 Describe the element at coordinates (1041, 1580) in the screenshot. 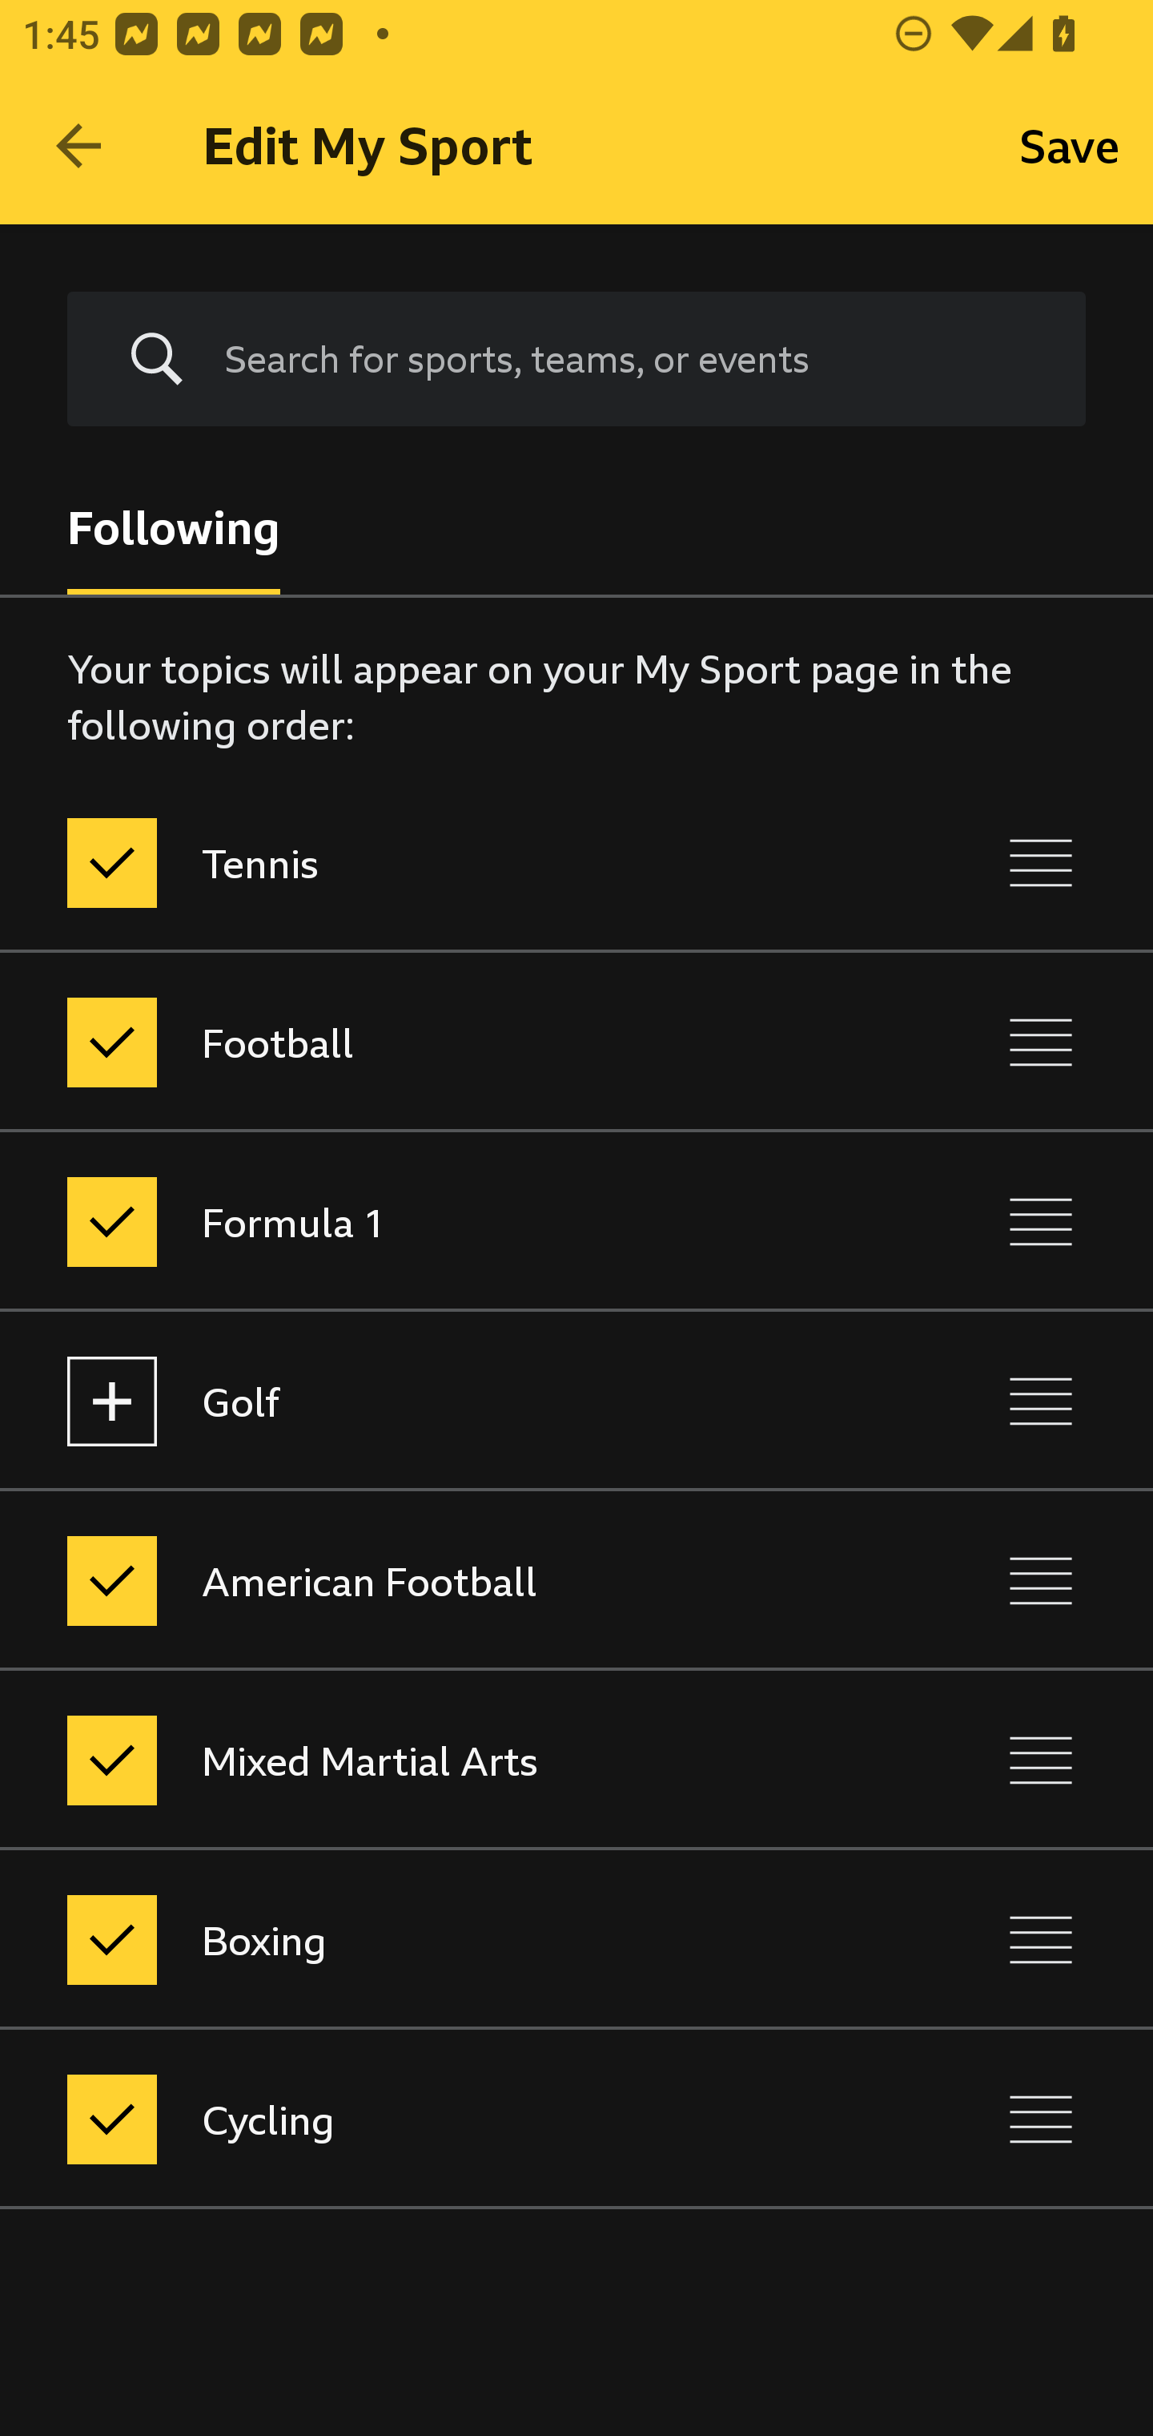

I see `Reorder American Football` at that location.